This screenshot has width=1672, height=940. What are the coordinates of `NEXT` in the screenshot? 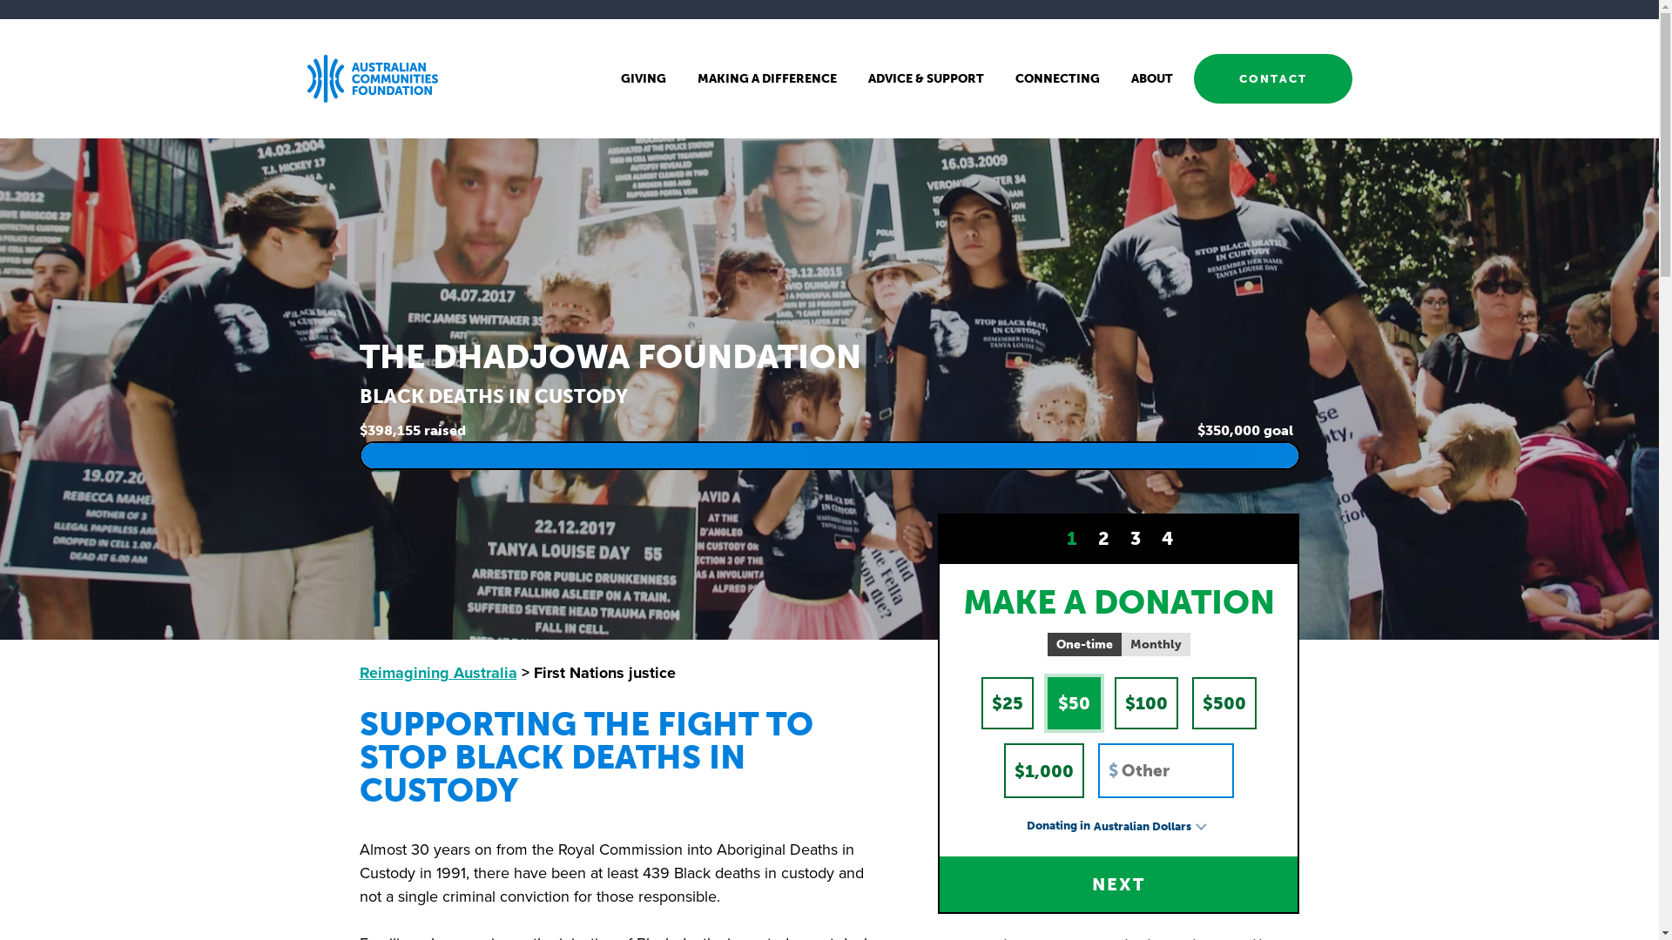 It's located at (1118, 884).